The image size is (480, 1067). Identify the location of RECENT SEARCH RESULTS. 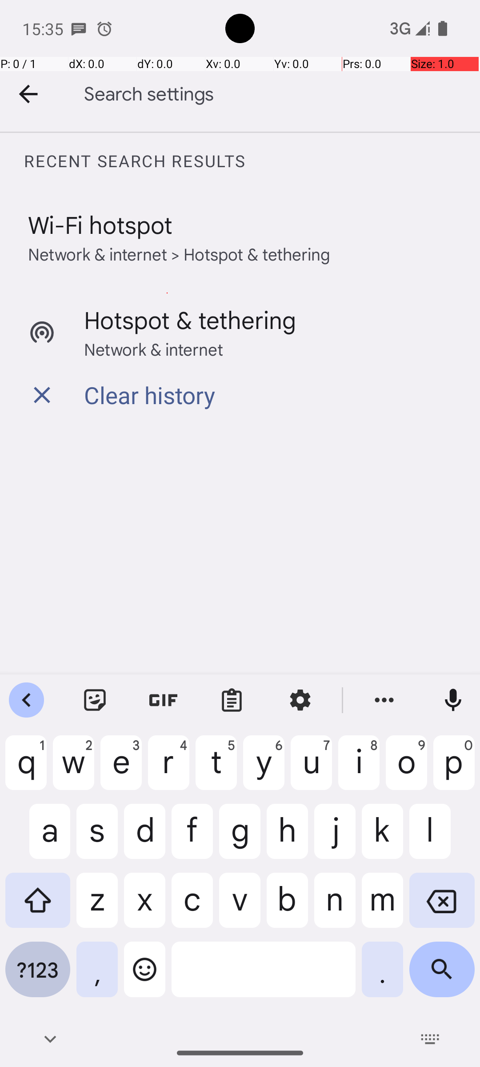
(252, 161).